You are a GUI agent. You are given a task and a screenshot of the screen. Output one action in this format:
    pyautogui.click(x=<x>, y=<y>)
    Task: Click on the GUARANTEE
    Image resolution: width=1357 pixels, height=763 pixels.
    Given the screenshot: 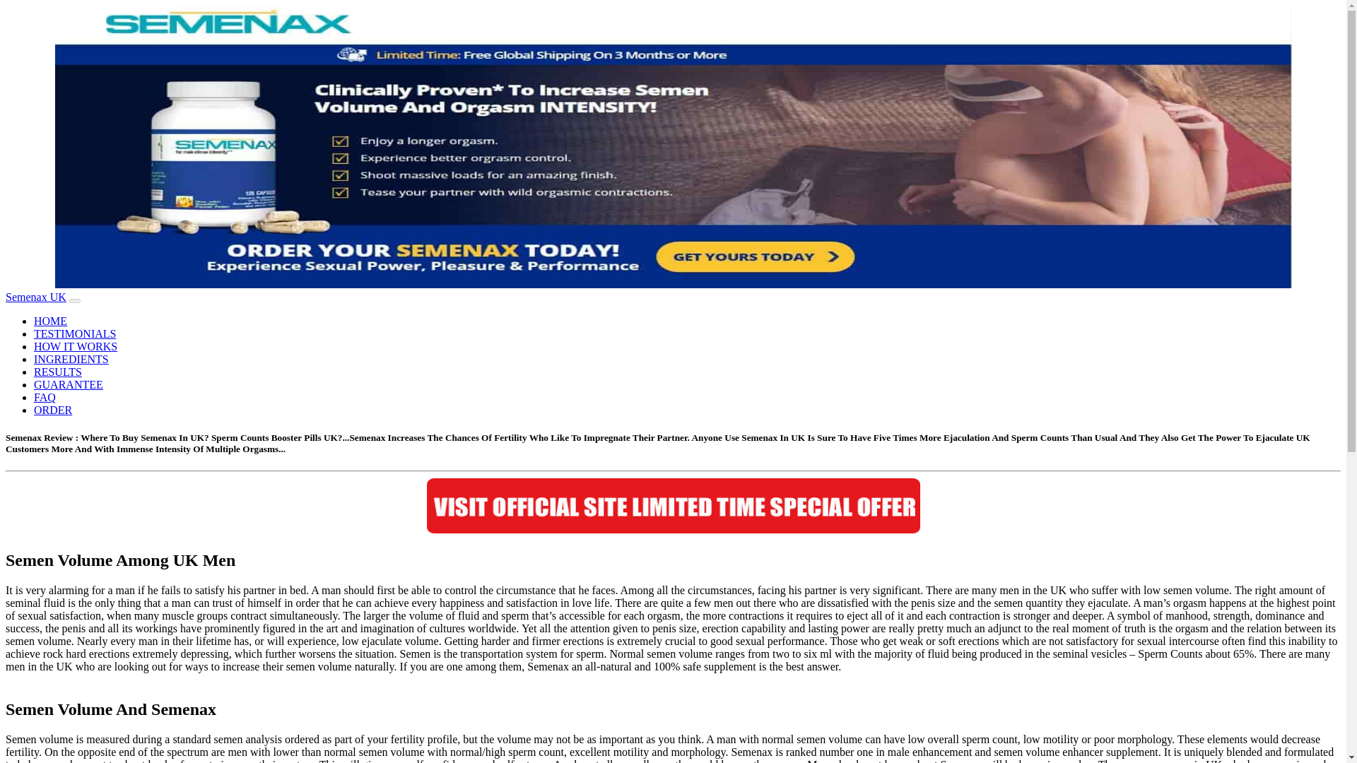 What is the action you would take?
    pyautogui.click(x=68, y=384)
    